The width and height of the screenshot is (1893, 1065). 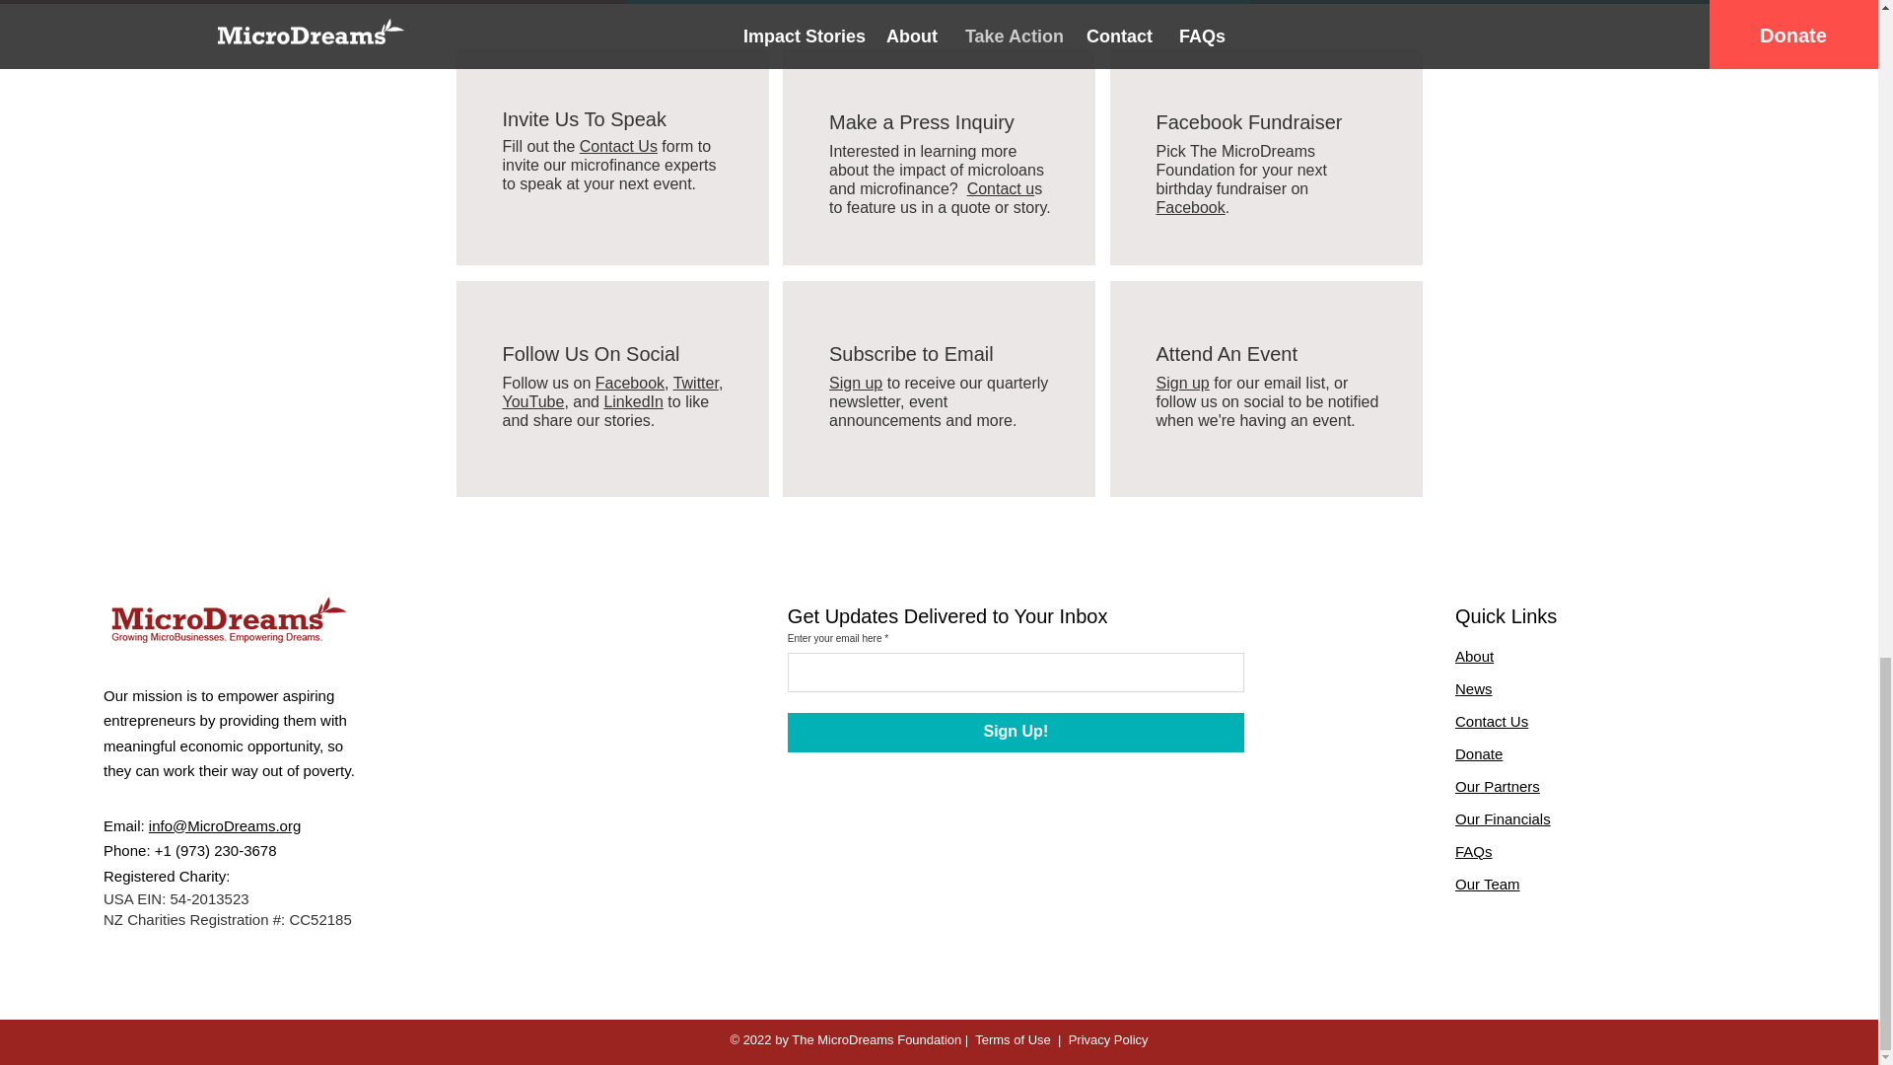 What do you see at coordinates (1487, 884) in the screenshot?
I see `Our Team` at bounding box center [1487, 884].